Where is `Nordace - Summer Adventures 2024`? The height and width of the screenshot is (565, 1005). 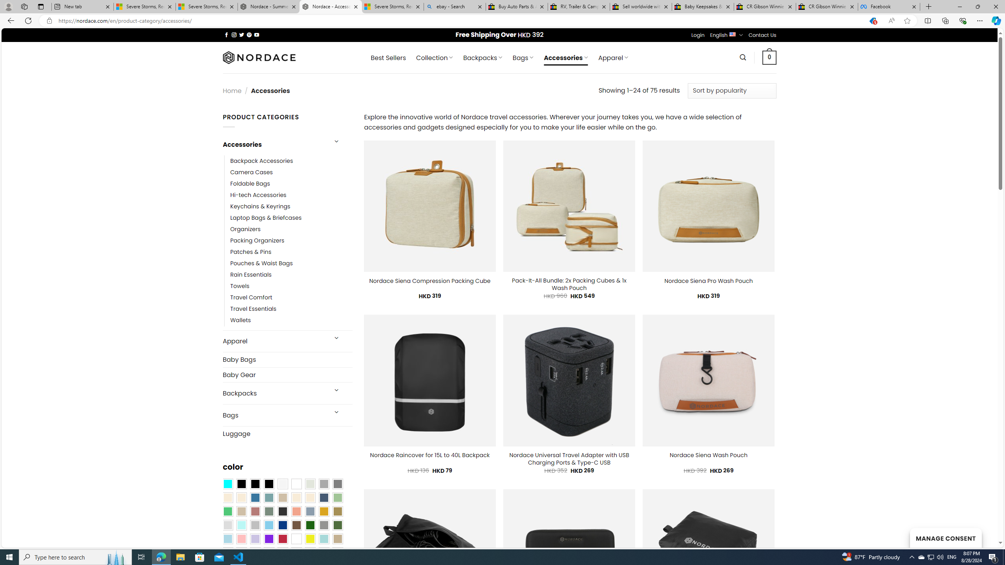 Nordace - Summer Adventures 2024 is located at coordinates (269, 7).